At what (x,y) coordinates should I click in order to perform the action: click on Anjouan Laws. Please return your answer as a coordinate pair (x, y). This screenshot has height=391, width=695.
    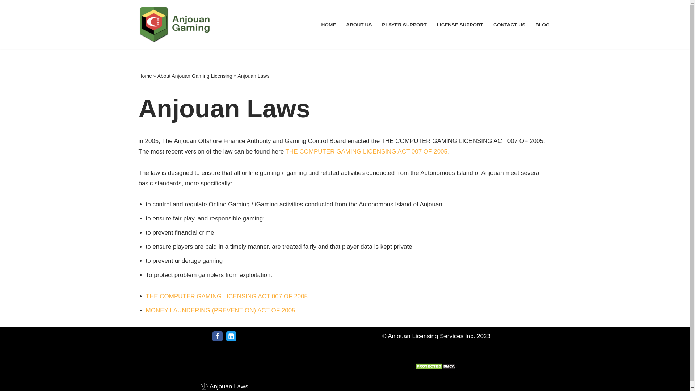
    Looking at the image, I should click on (224, 386).